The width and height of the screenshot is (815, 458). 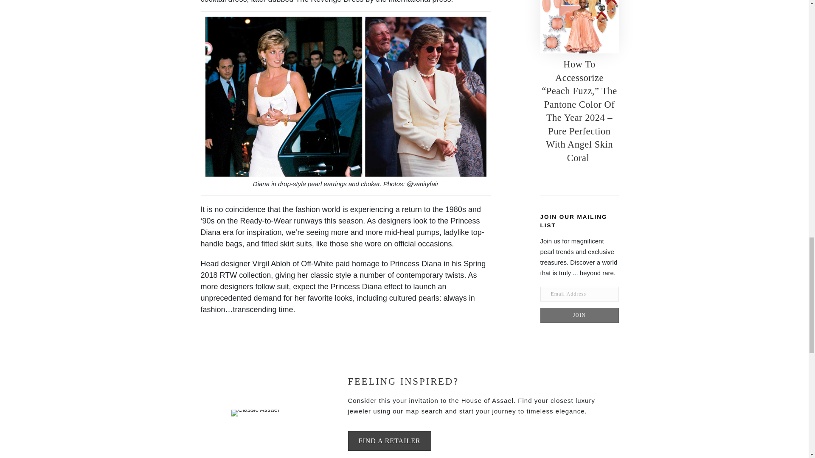 What do you see at coordinates (579, 315) in the screenshot?
I see `JOIN` at bounding box center [579, 315].